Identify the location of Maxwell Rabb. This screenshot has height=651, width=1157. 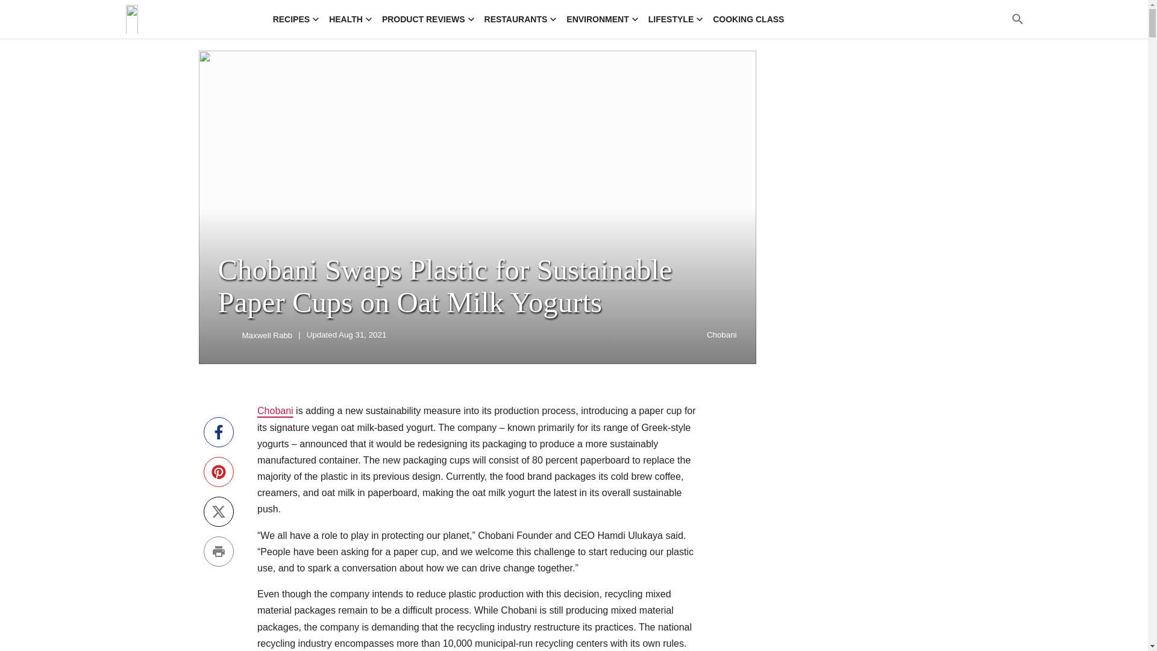
(267, 335).